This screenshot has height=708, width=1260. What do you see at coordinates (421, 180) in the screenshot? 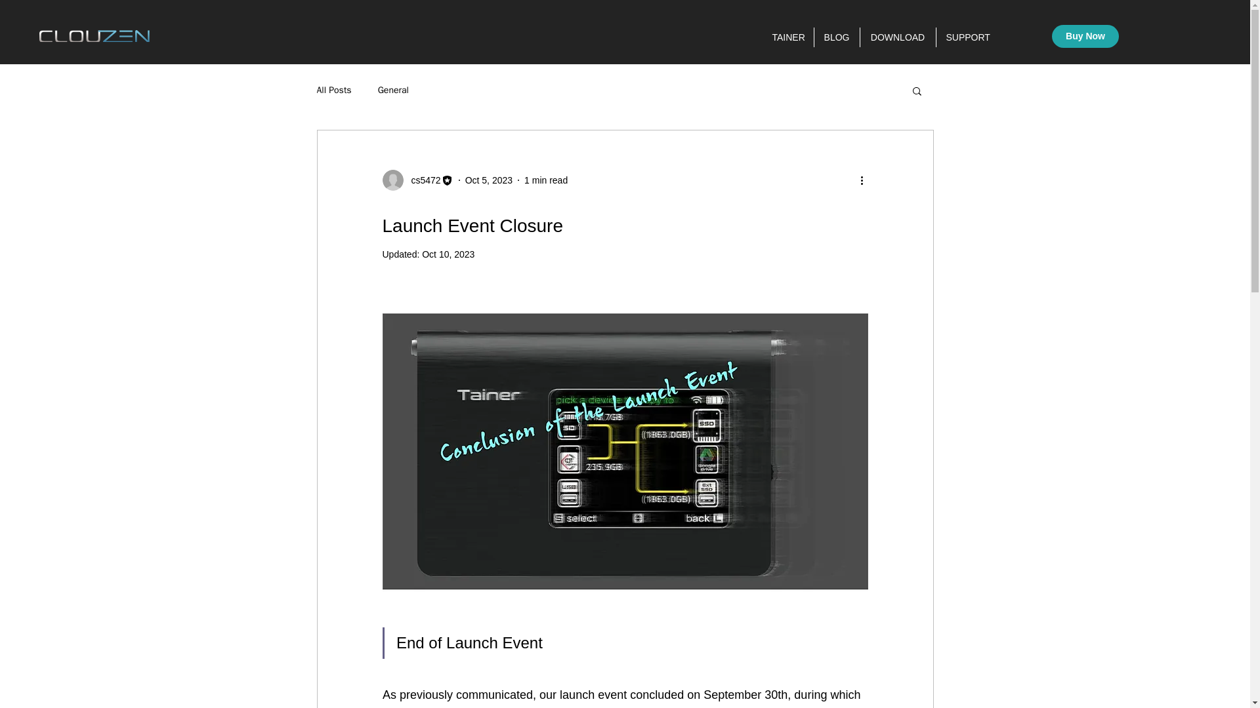
I see `cs5472` at bounding box center [421, 180].